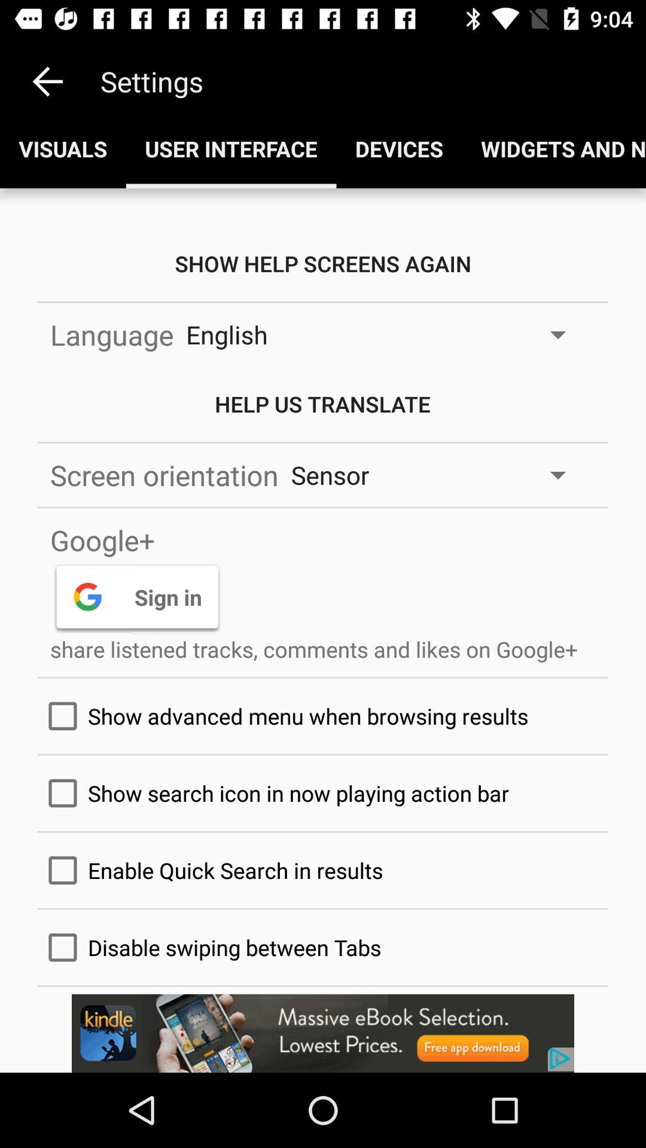  What do you see at coordinates (323, 1033) in the screenshot?
I see `advertisement` at bounding box center [323, 1033].